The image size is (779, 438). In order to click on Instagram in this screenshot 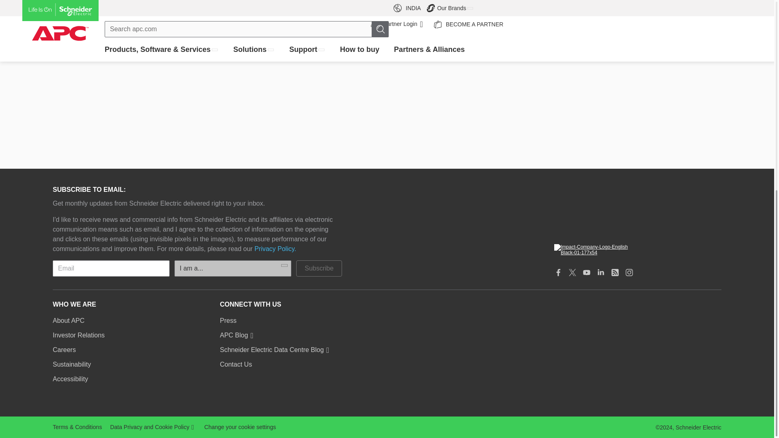, I will do `click(629, 273)`.